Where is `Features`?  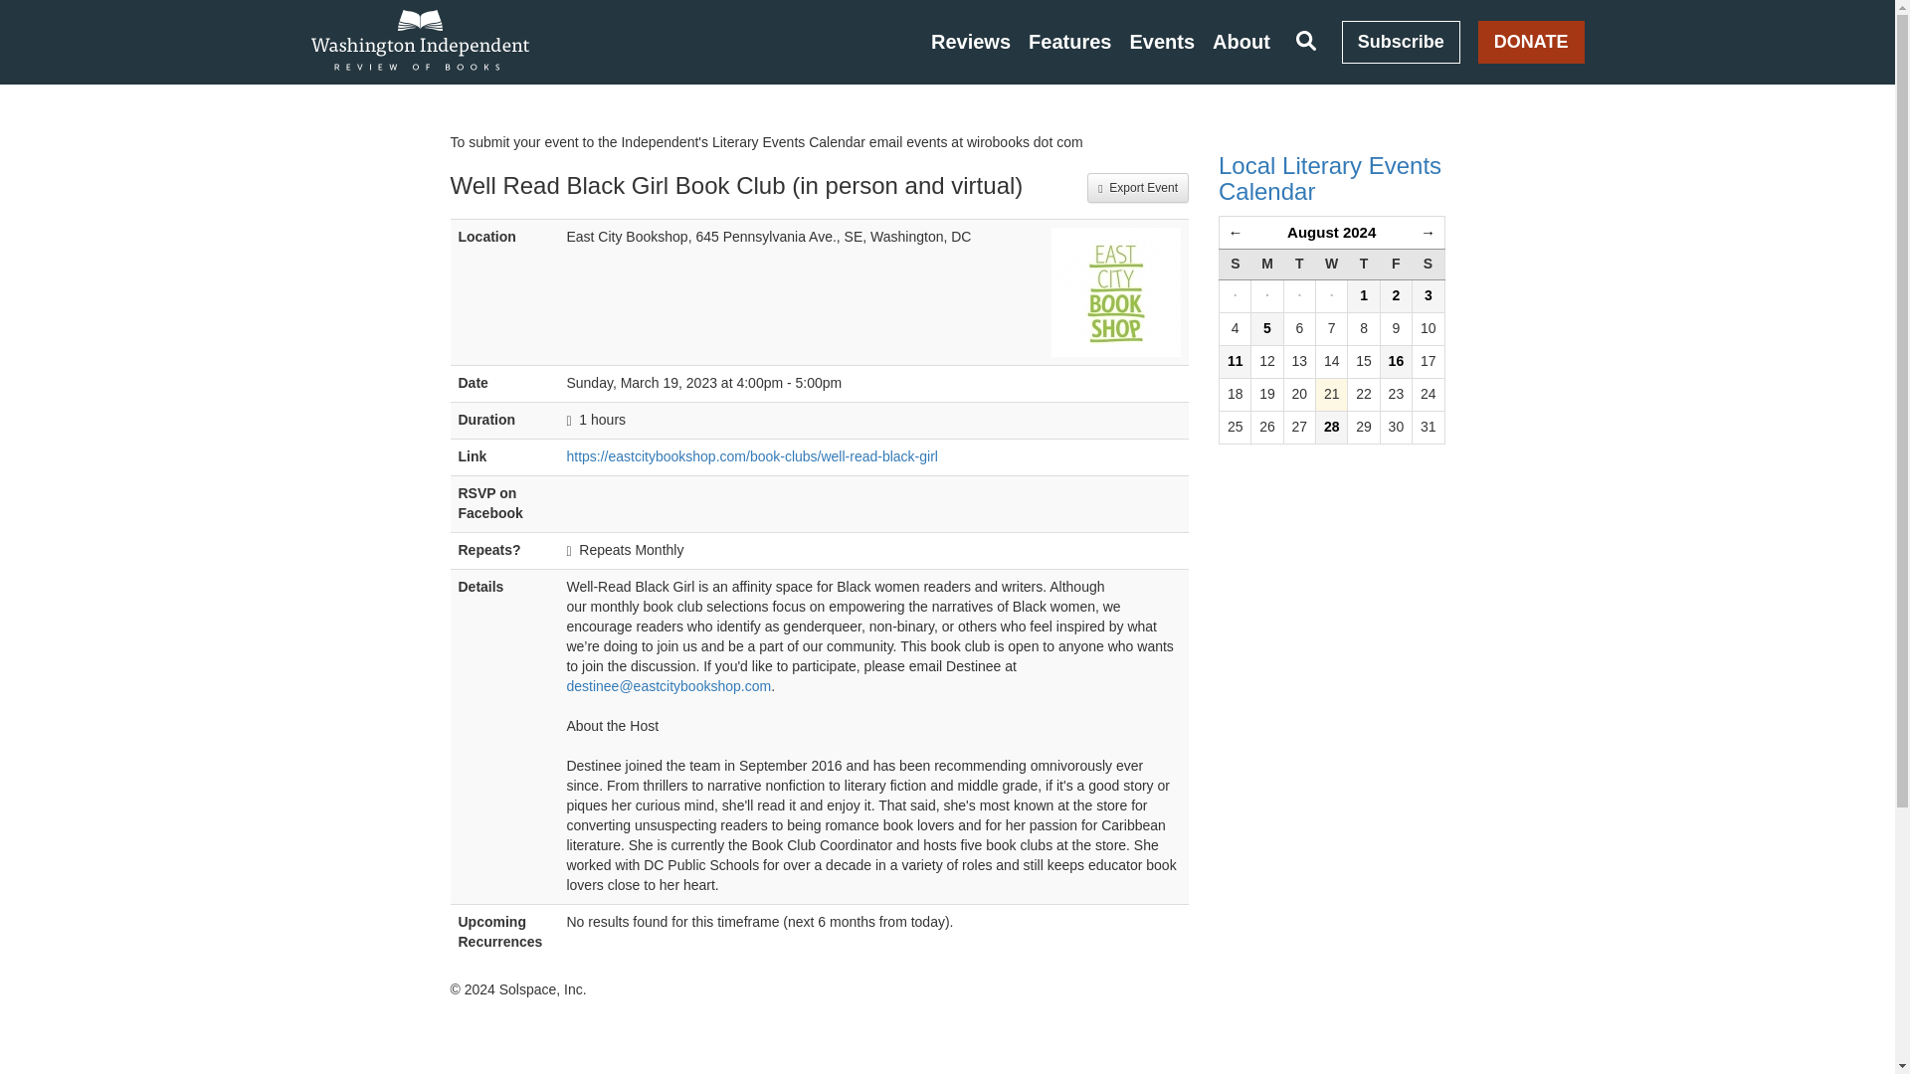
Features is located at coordinates (1070, 42).